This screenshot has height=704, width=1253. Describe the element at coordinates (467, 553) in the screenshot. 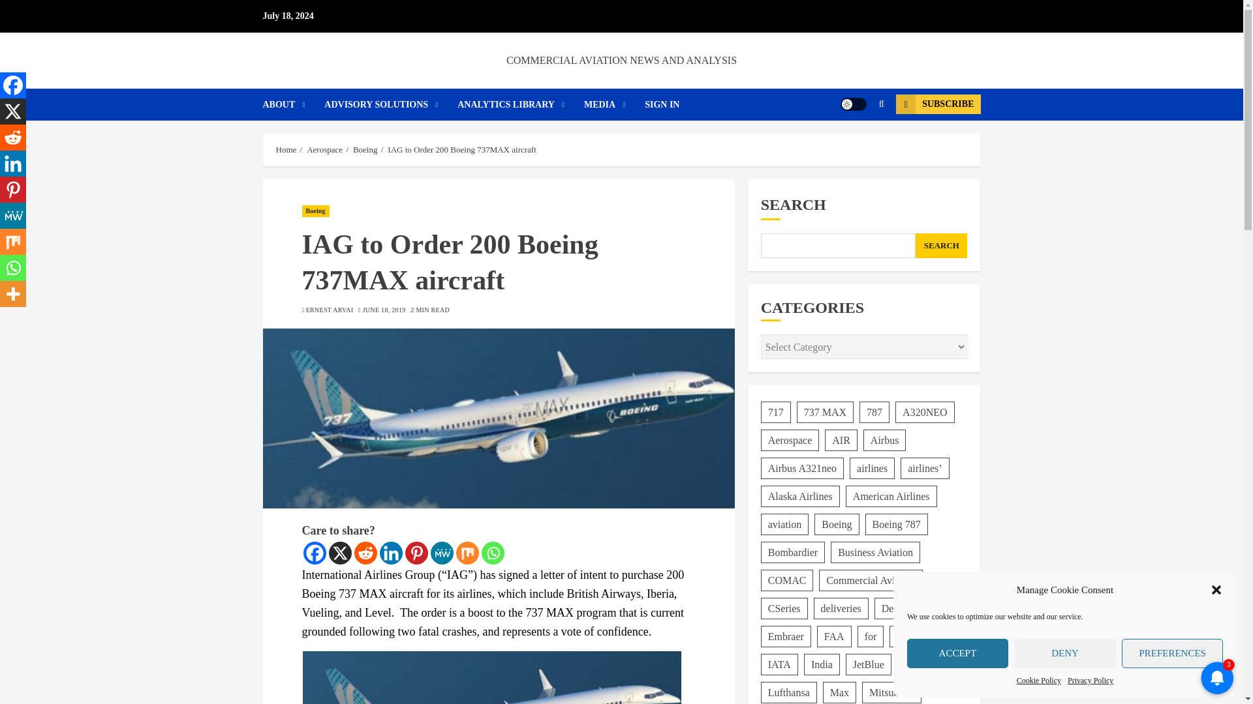

I see `Mix` at that location.